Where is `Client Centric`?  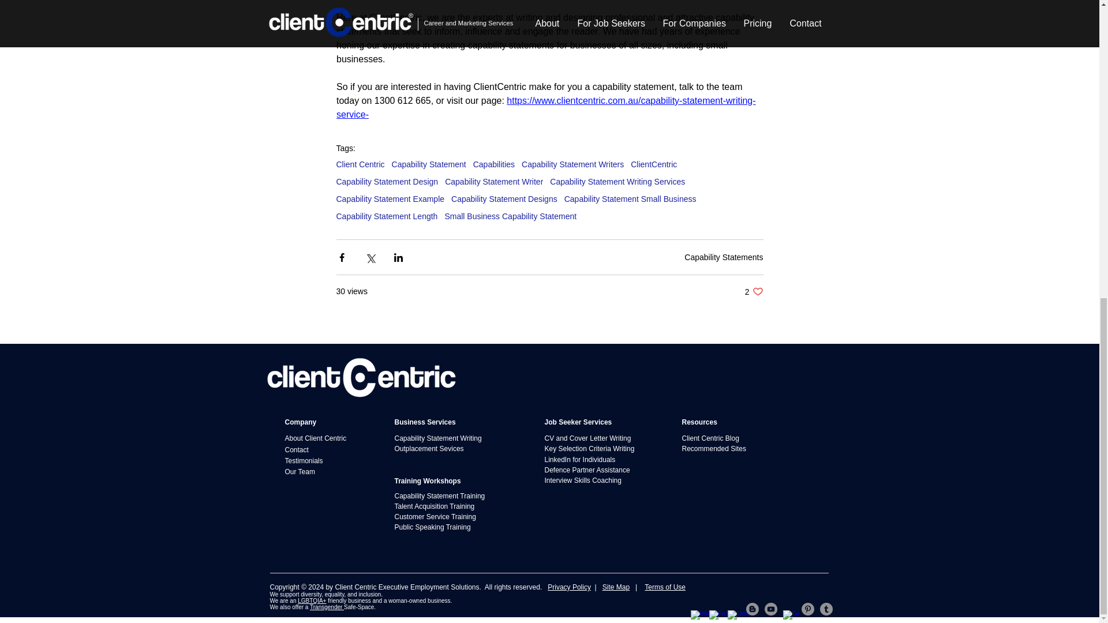 Client Centric is located at coordinates (450, 438).